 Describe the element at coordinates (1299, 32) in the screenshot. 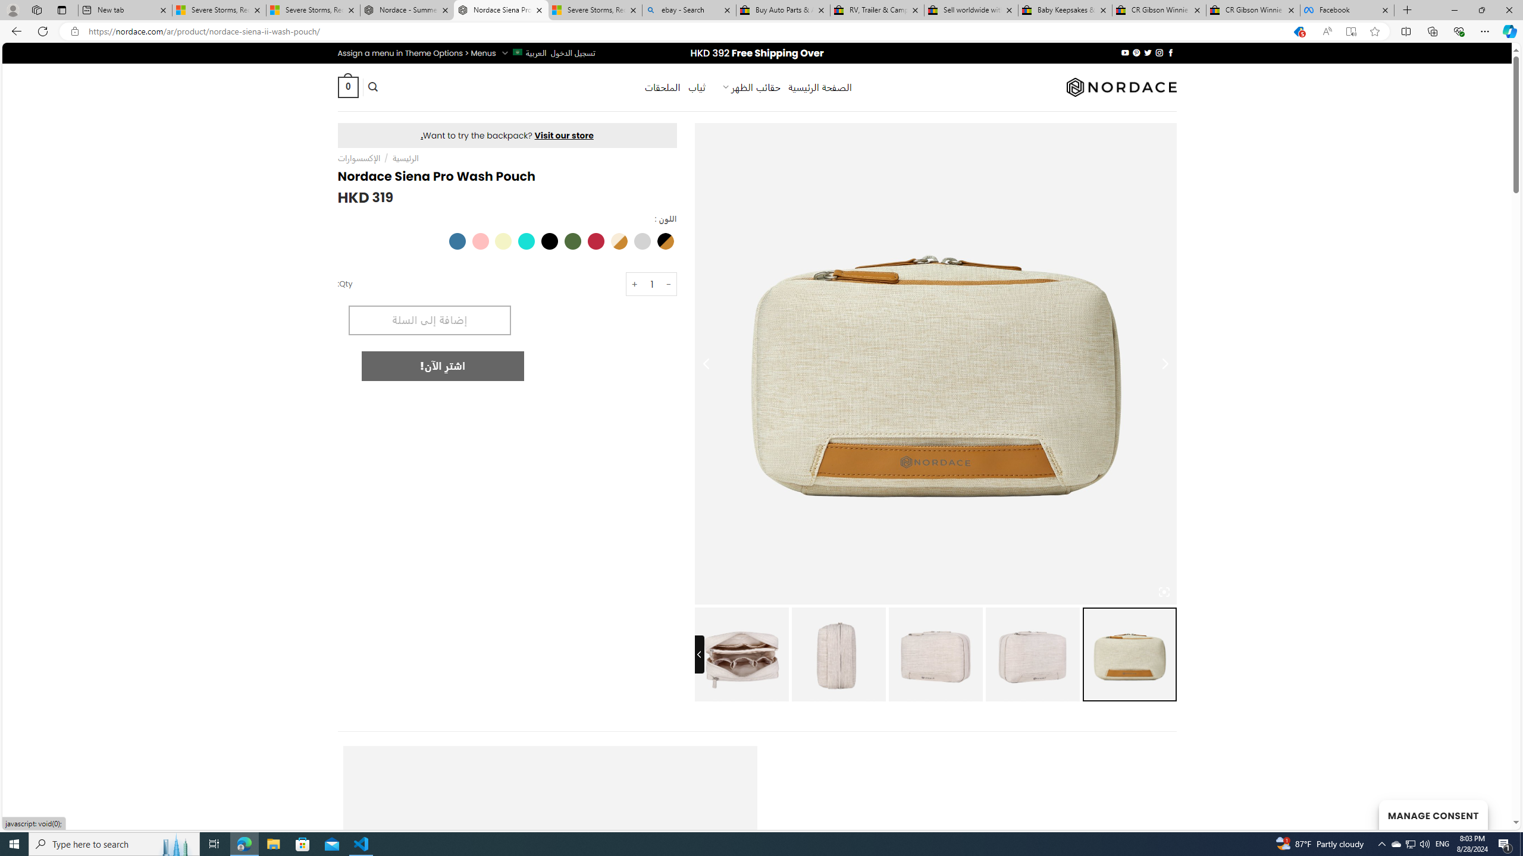

I see `You have the best price!` at that location.